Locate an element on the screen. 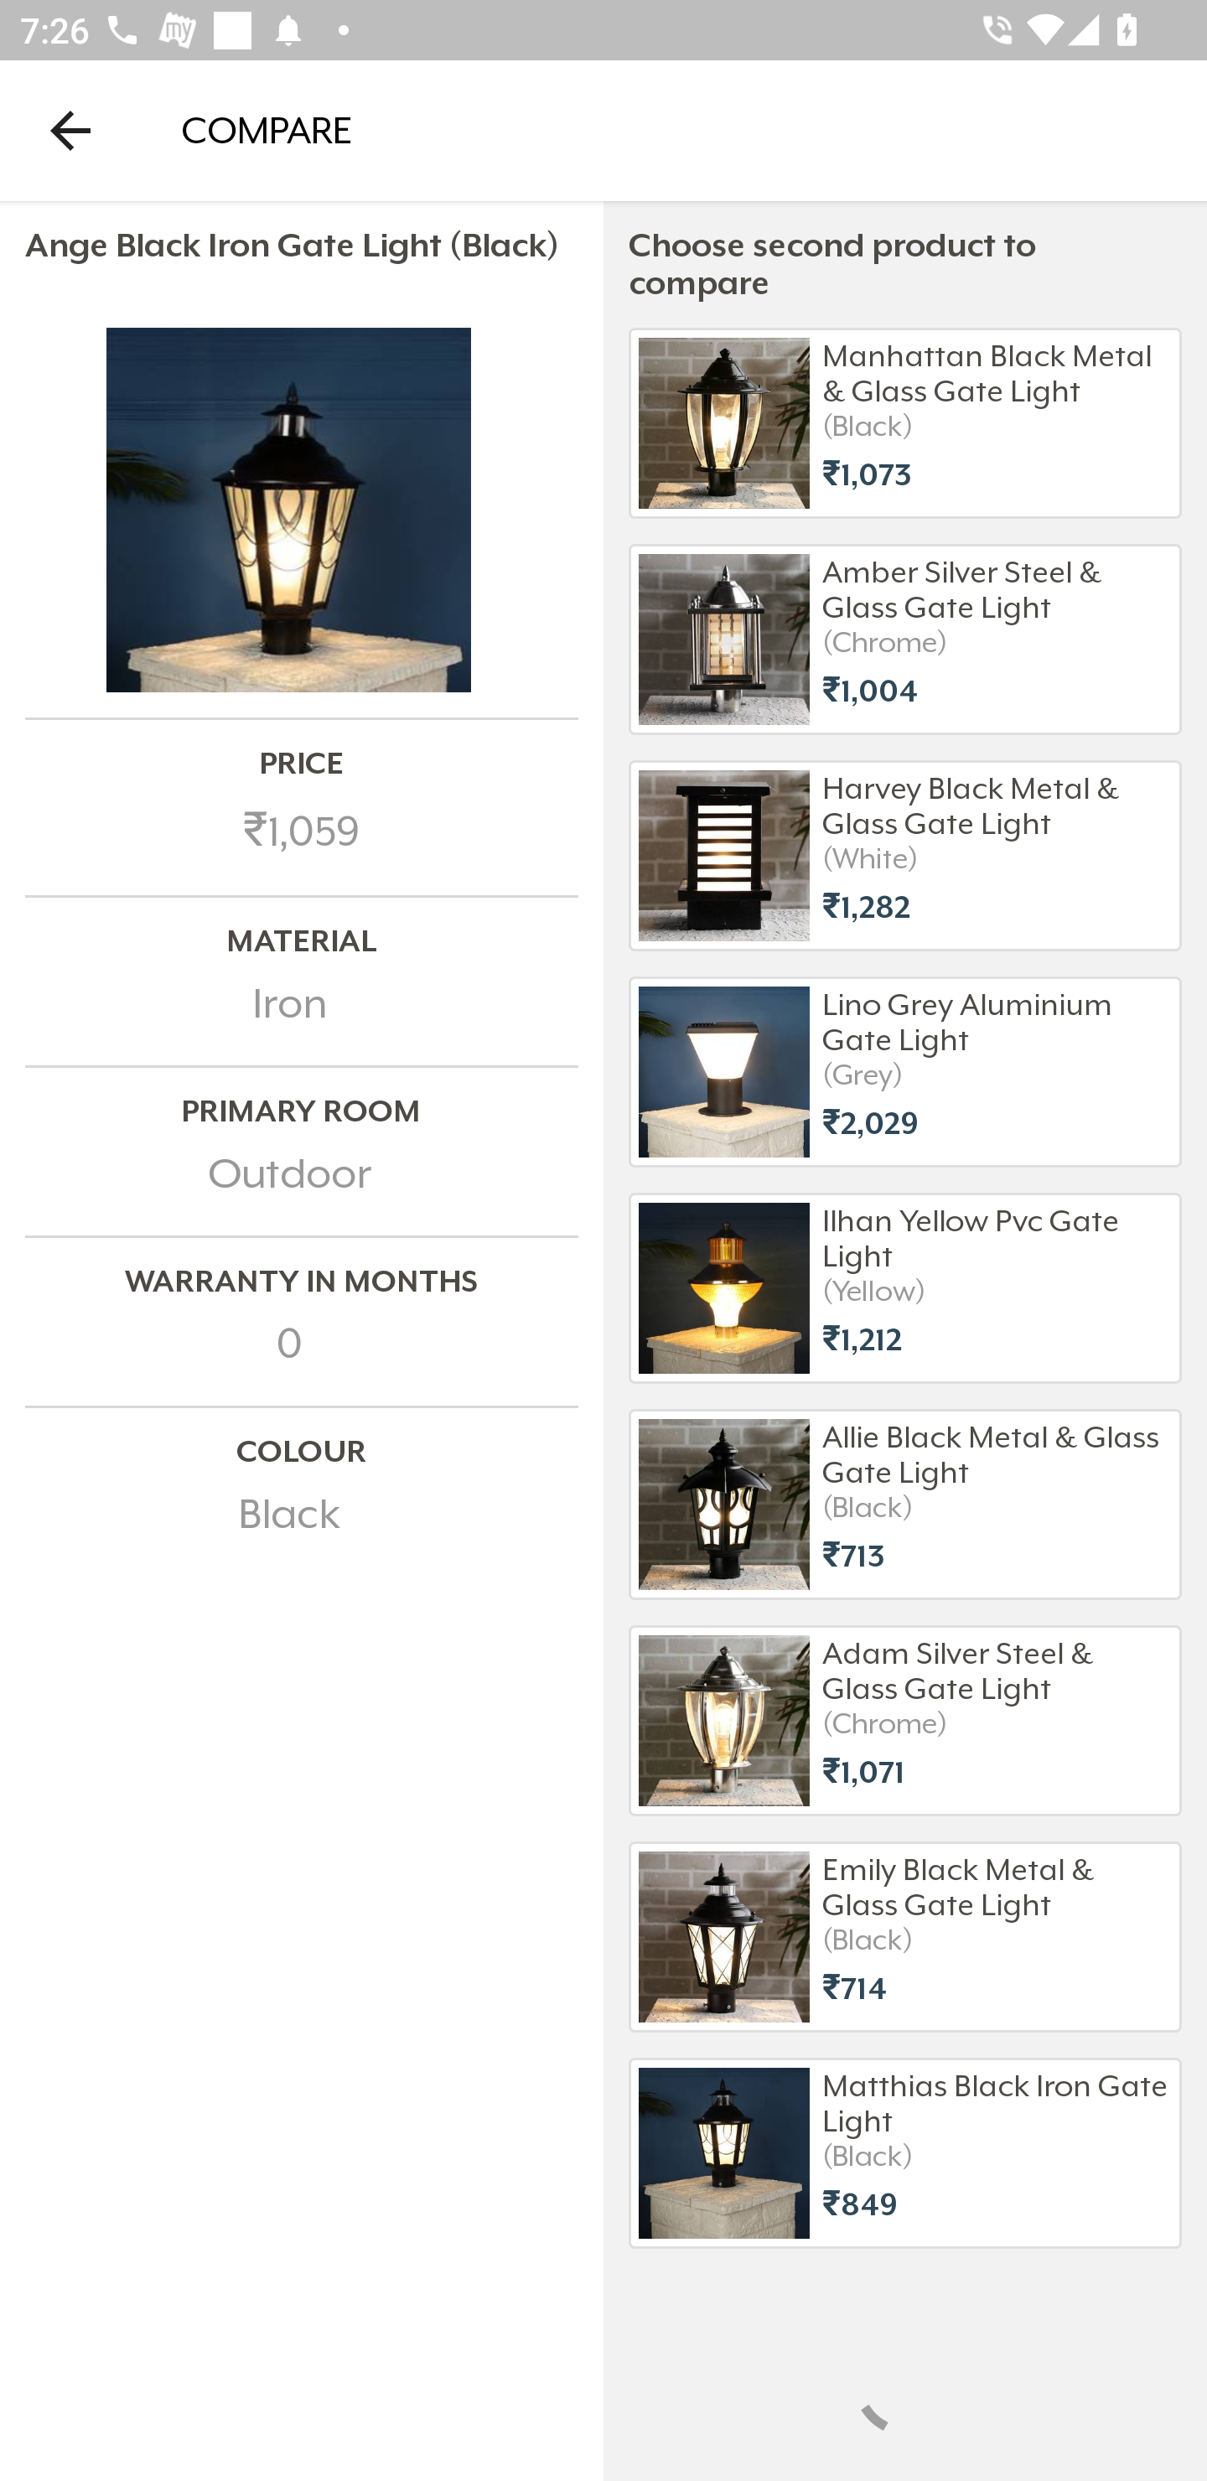 This screenshot has height=2481, width=1207. Allie Black Metal & Glass Gate Light (Black) ₹713 is located at coordinates (905, 1505).